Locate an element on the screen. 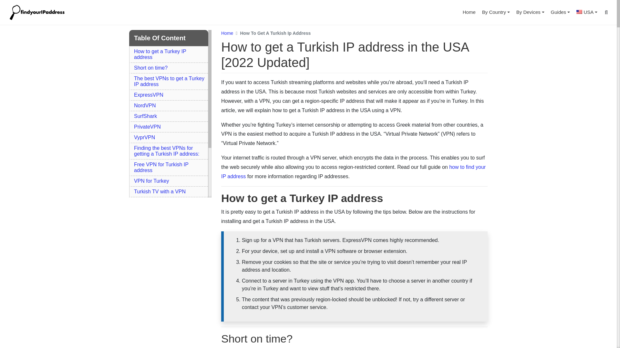 This screenshot has width=620, height=348. Home is located at coordinates (469, 12).